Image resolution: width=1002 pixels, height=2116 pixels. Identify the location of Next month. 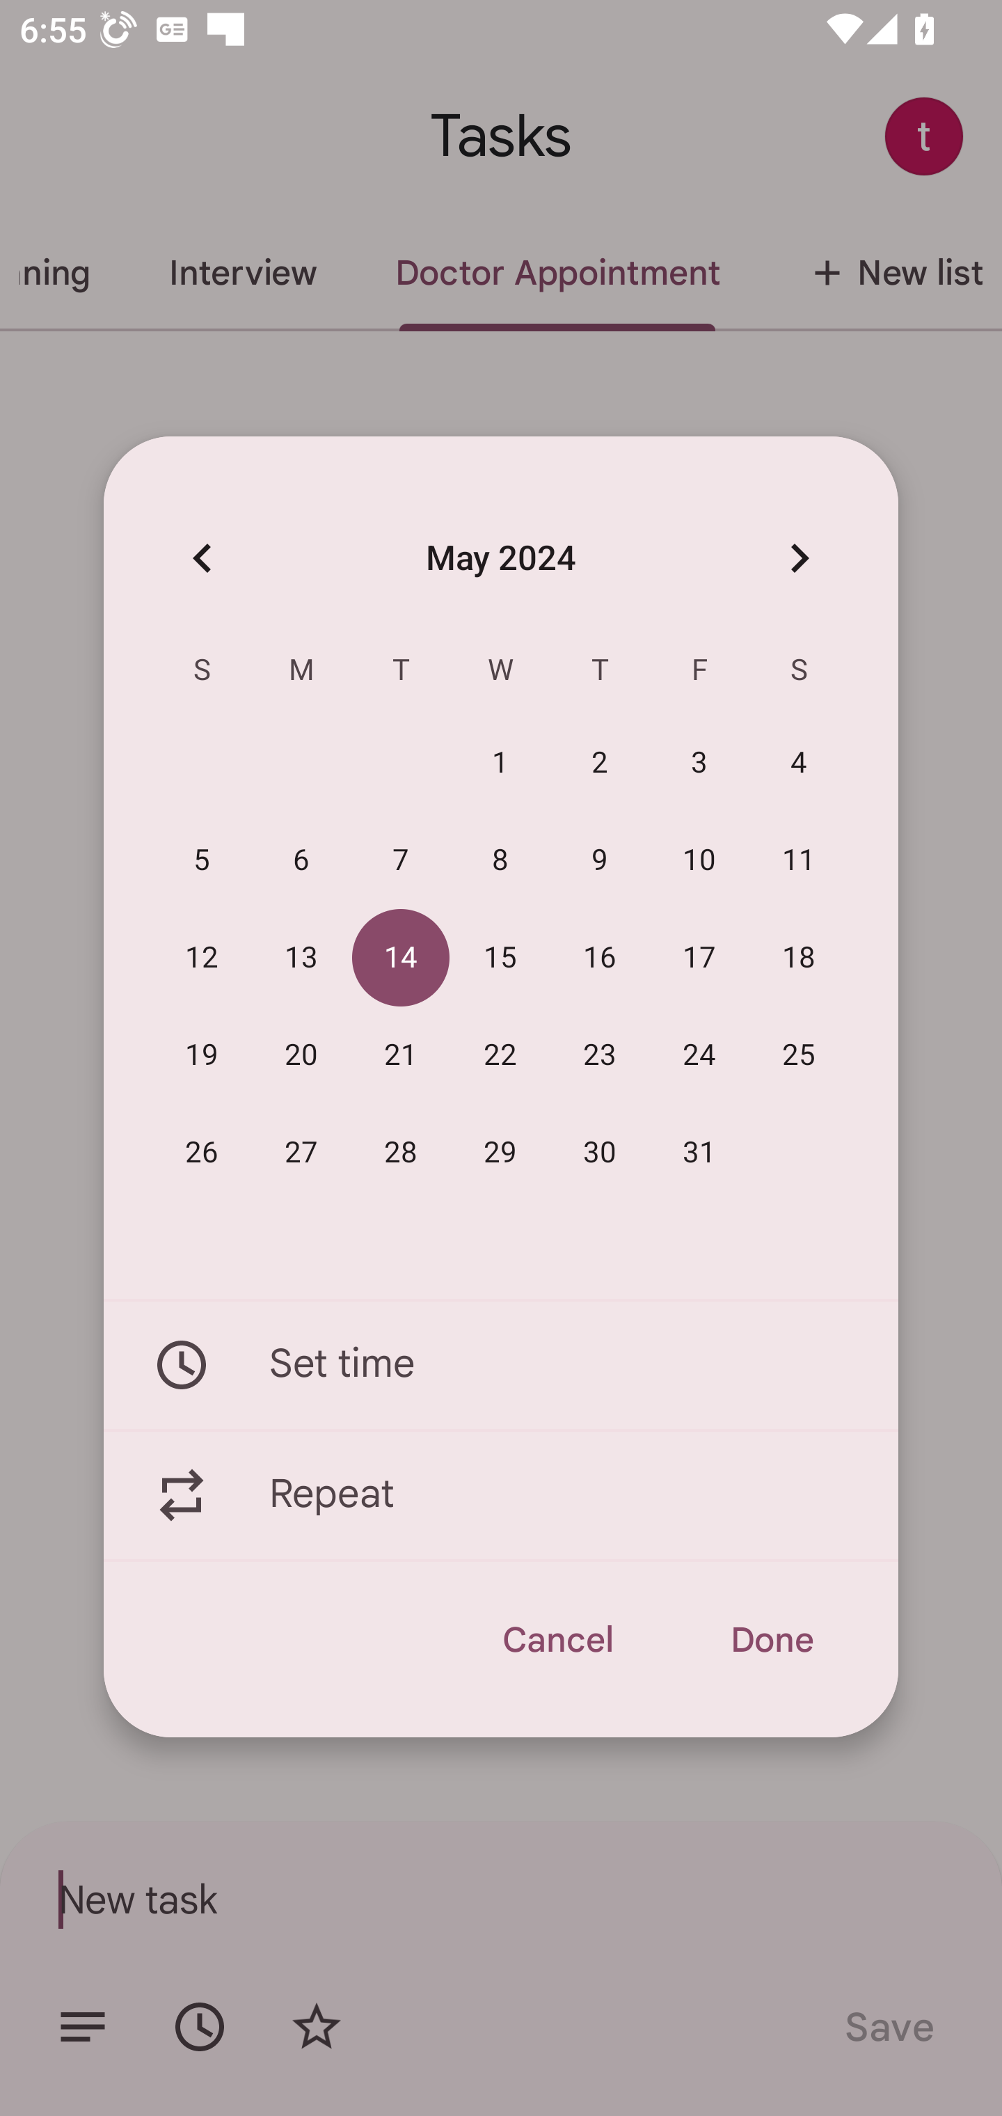
(799, 557).